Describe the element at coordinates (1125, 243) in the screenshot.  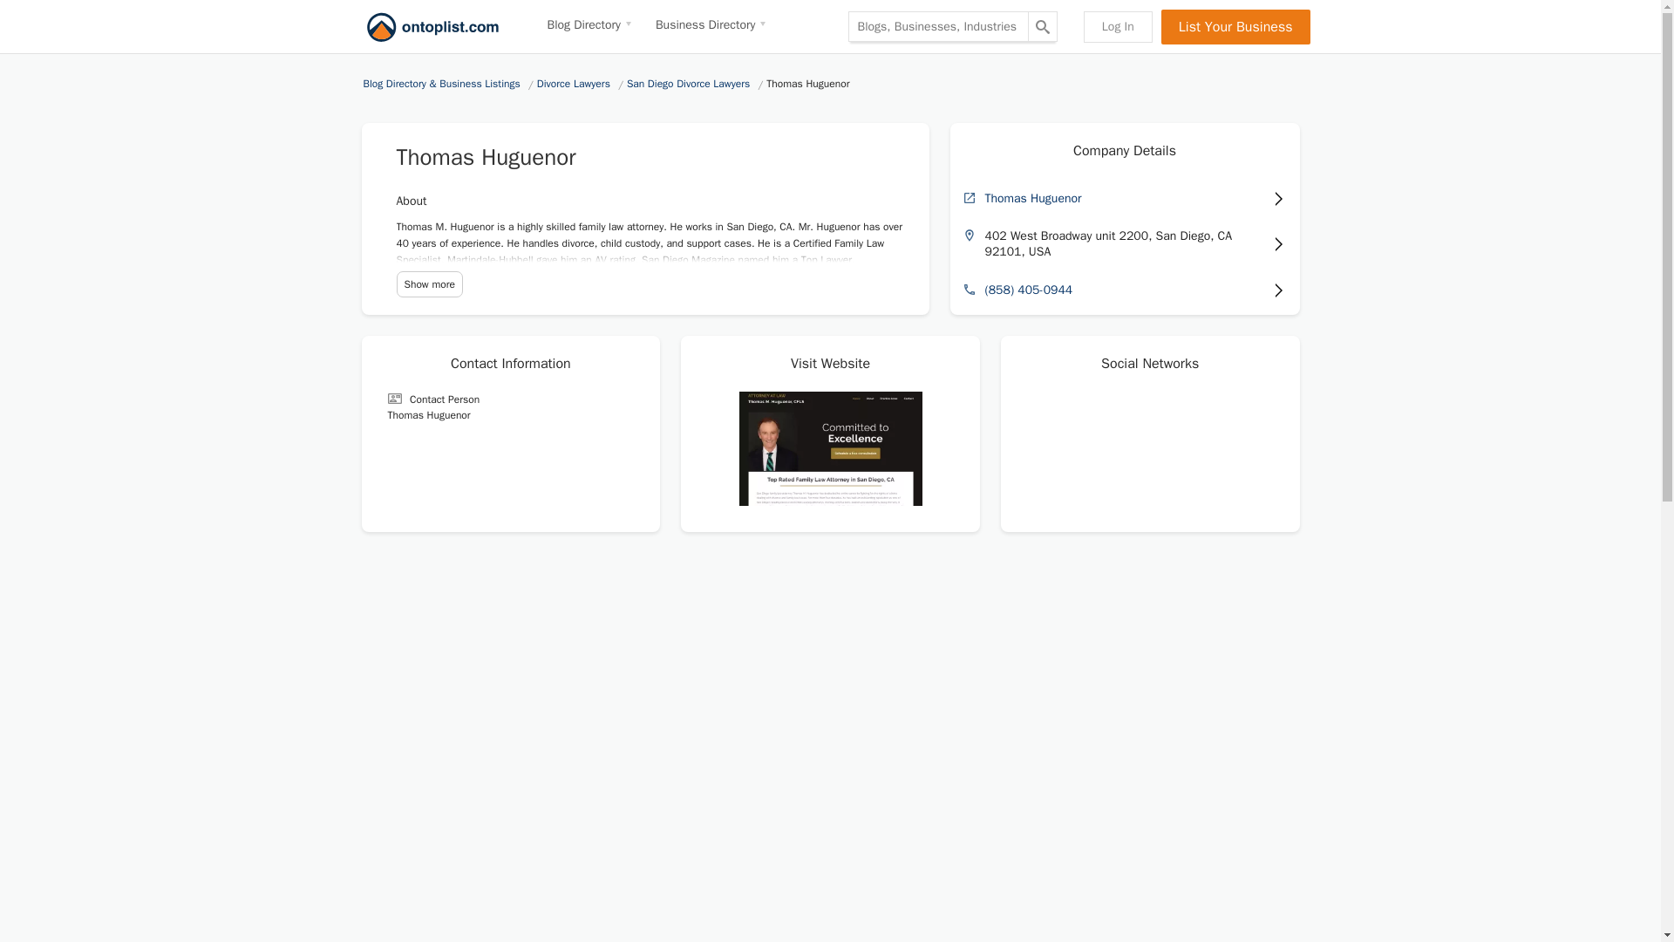
I see `402 West Broadway unit 2200, San Diego, CA 92101, USA` at that location.